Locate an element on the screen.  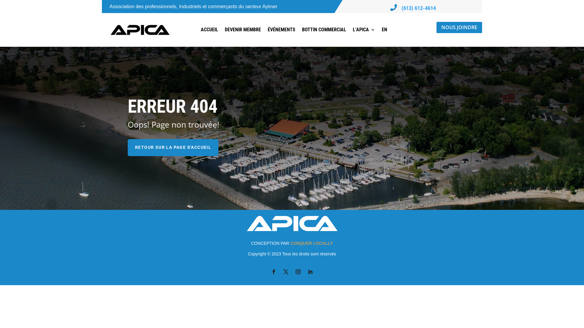
Follow on LinkedIn is located at coordinates (310, 272).